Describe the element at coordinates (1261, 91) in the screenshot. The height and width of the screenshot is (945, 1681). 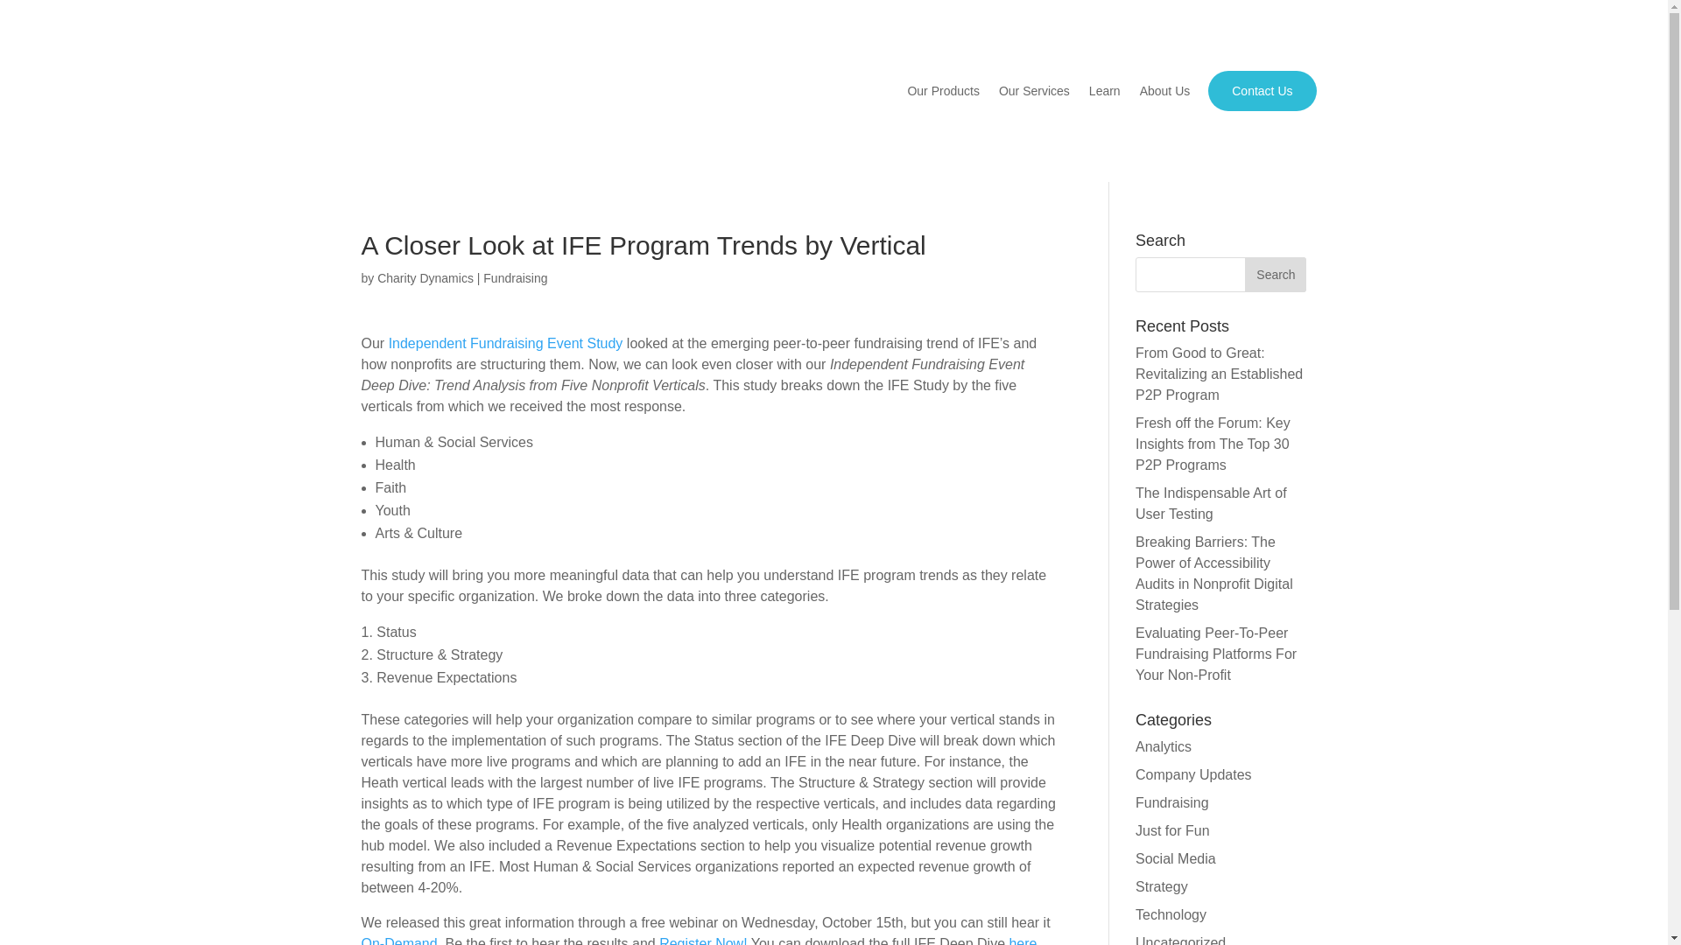
I see `Contact Us` at that location.